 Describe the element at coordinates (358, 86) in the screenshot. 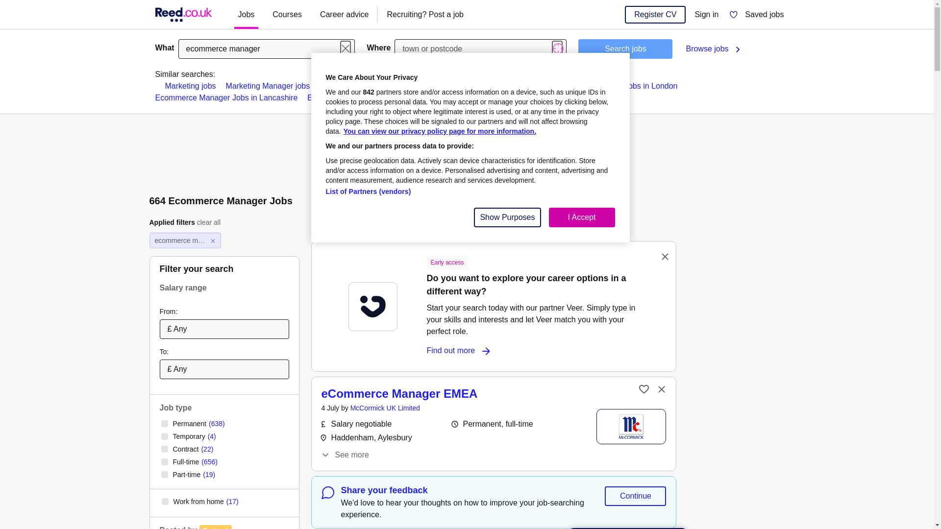

I see `Website Manager jobs` at that location.